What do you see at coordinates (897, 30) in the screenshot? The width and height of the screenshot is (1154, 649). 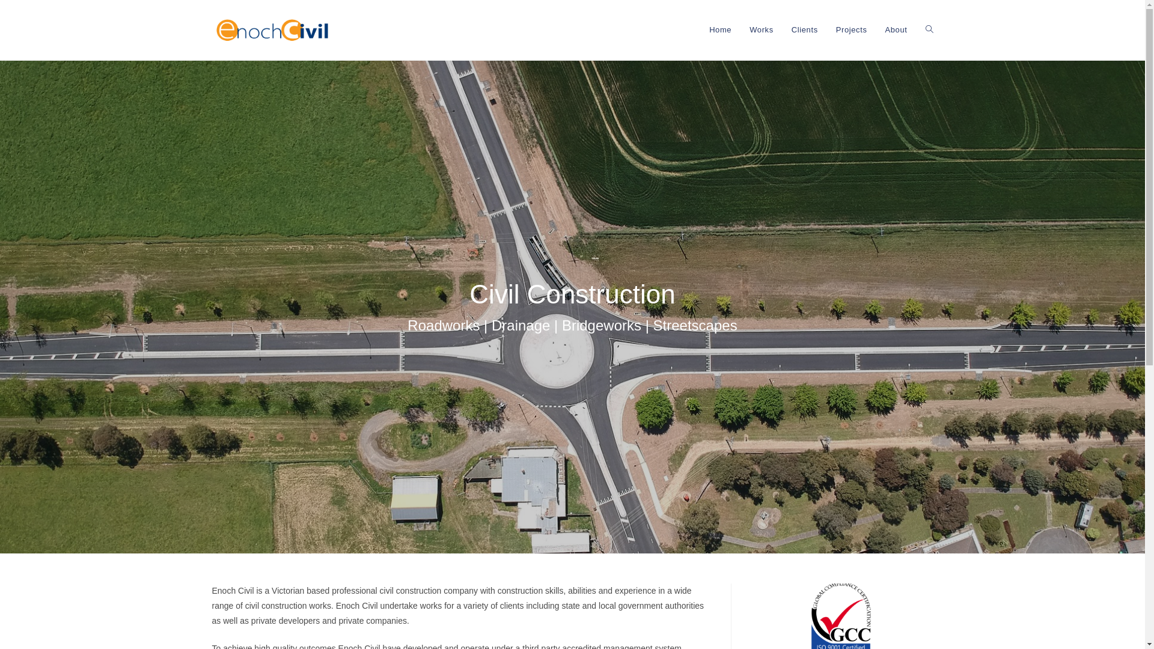 I see `About` at bounding box center [897, 30].